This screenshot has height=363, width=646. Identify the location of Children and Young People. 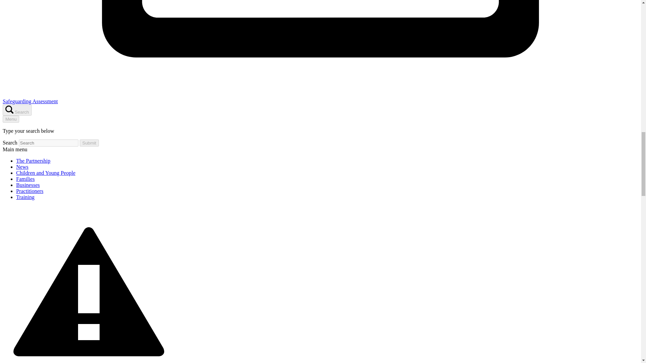
(46, 173).